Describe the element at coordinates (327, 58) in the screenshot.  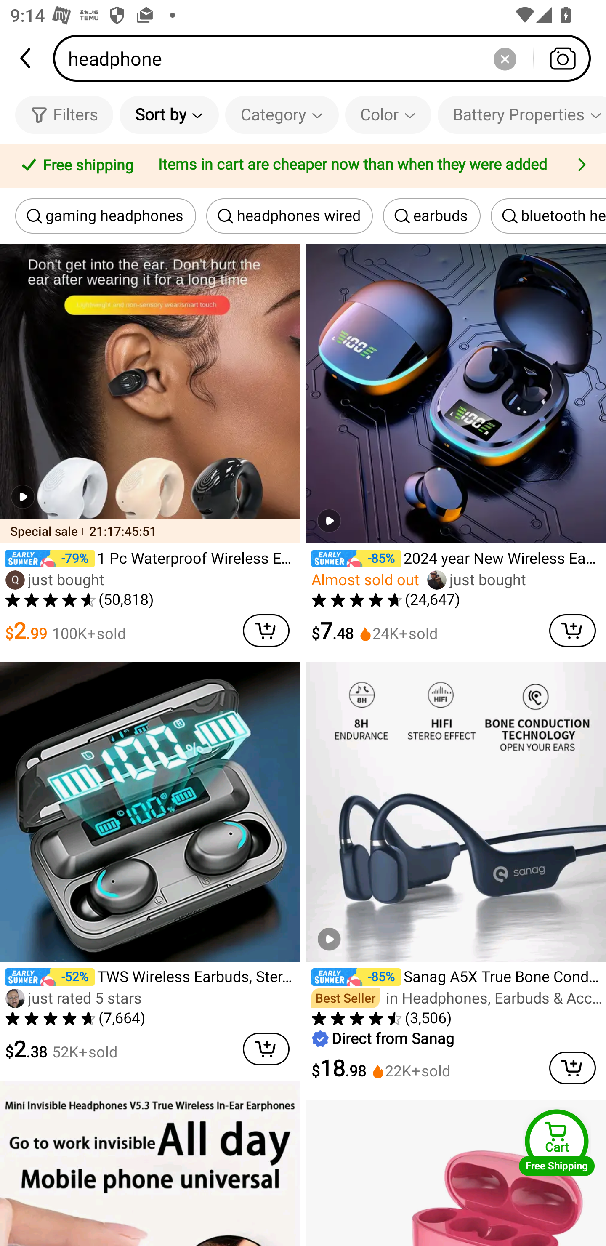
I see `headphone` at that location.